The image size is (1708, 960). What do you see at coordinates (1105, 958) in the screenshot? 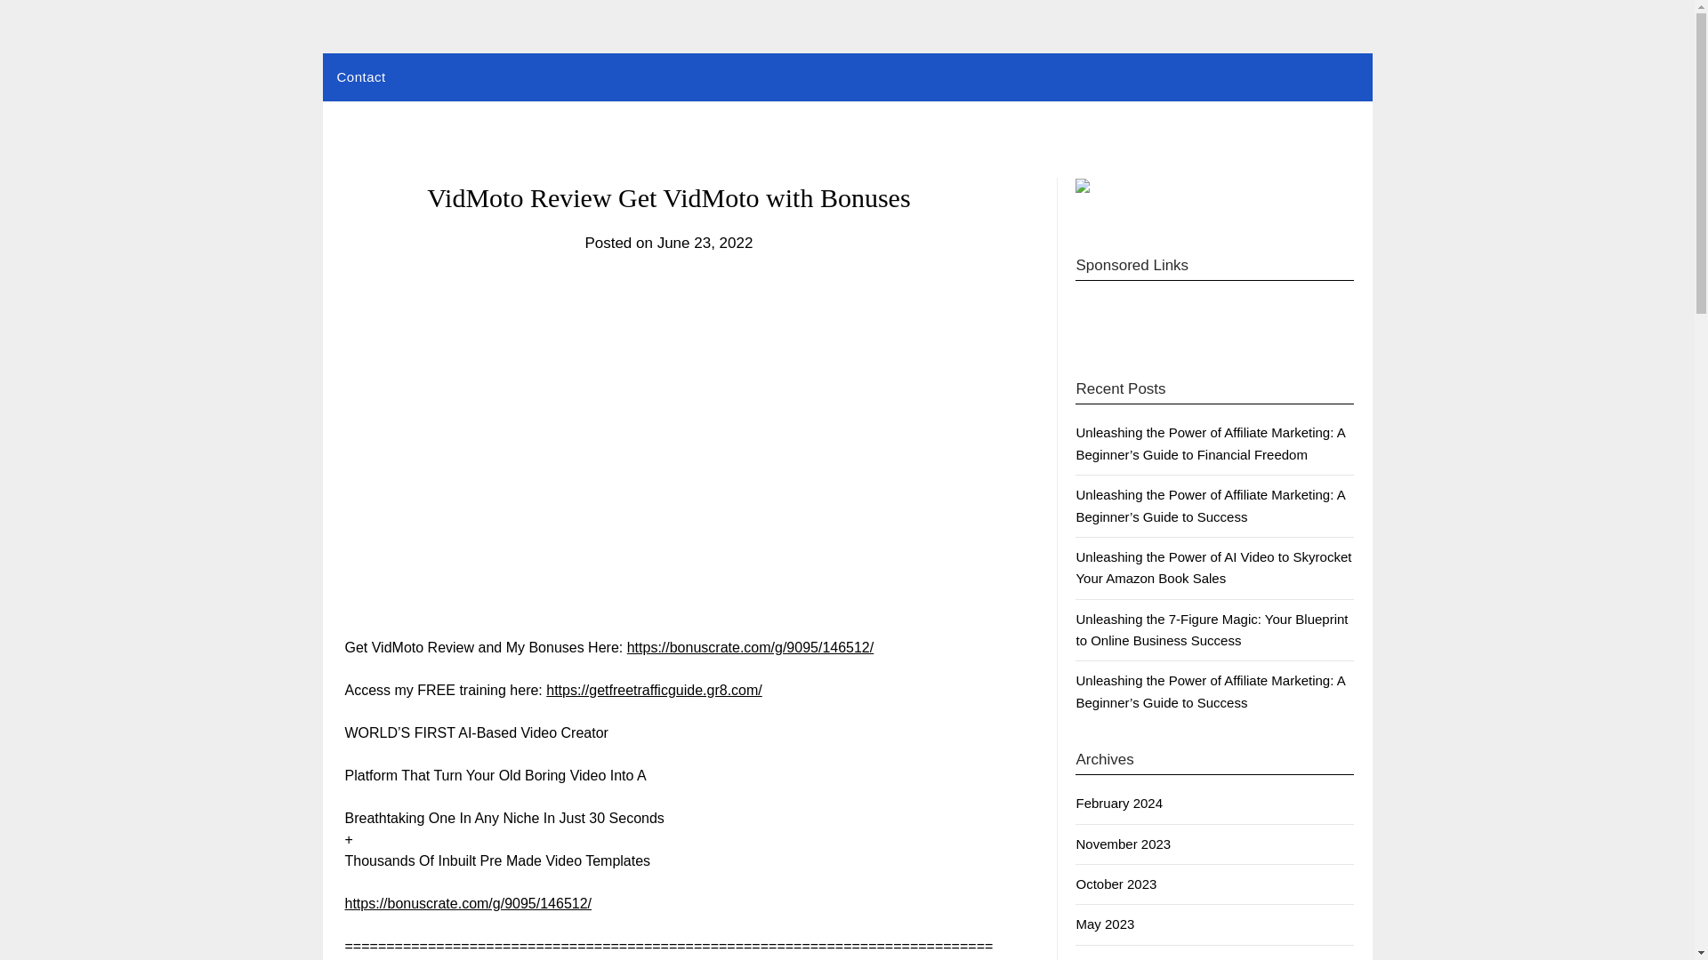
I see `April 2023` at bounding box center [1105, 958].